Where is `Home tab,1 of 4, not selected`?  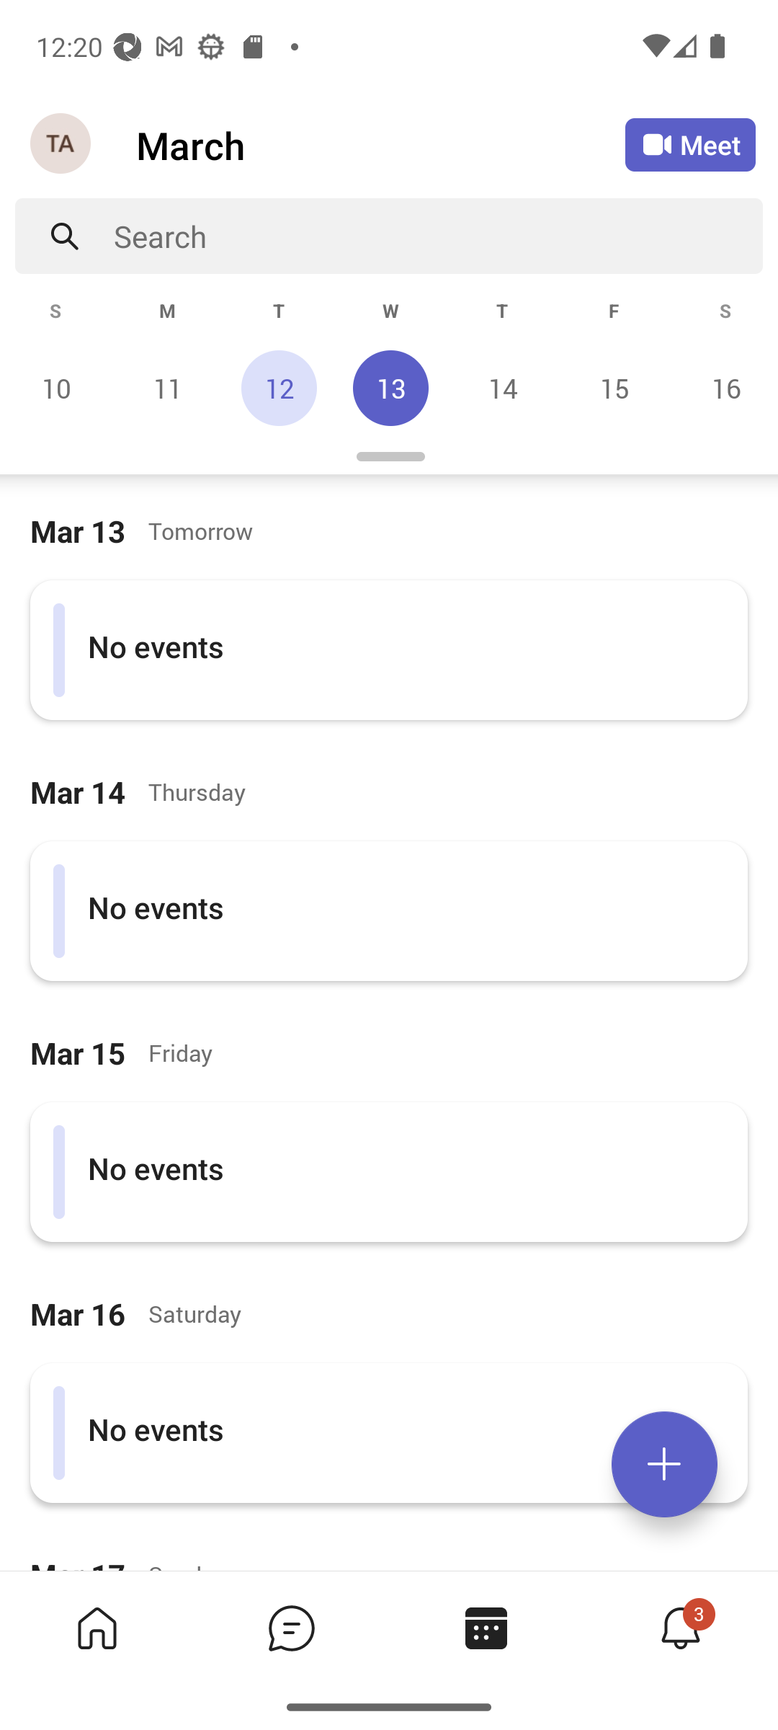
Home tab,1 of 4, not selected is located at coordinates (97, 1628).